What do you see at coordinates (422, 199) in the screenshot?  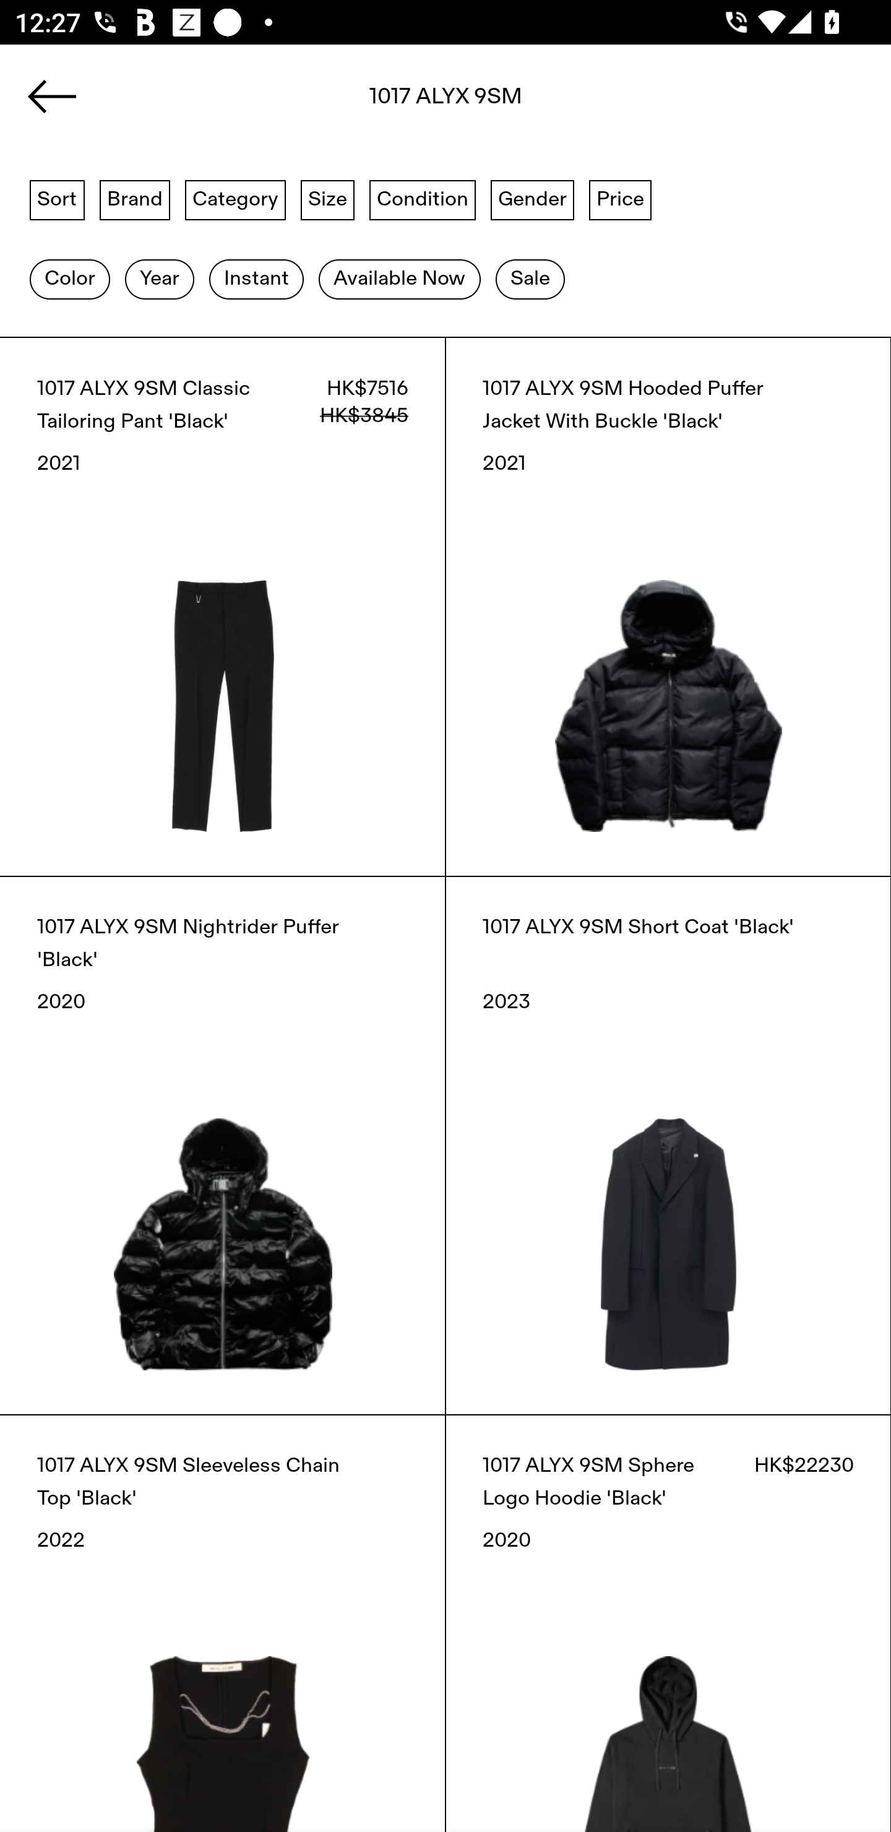 I see `Condition` at bounding box center [422, 199].